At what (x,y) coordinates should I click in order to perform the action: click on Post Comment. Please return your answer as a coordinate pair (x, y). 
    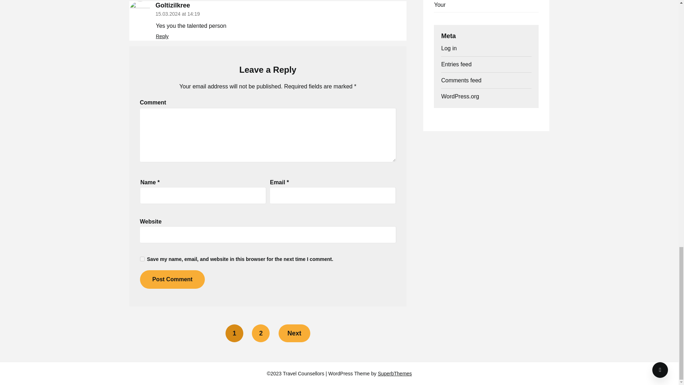
    Looking at the image, I should click on (172, 279).